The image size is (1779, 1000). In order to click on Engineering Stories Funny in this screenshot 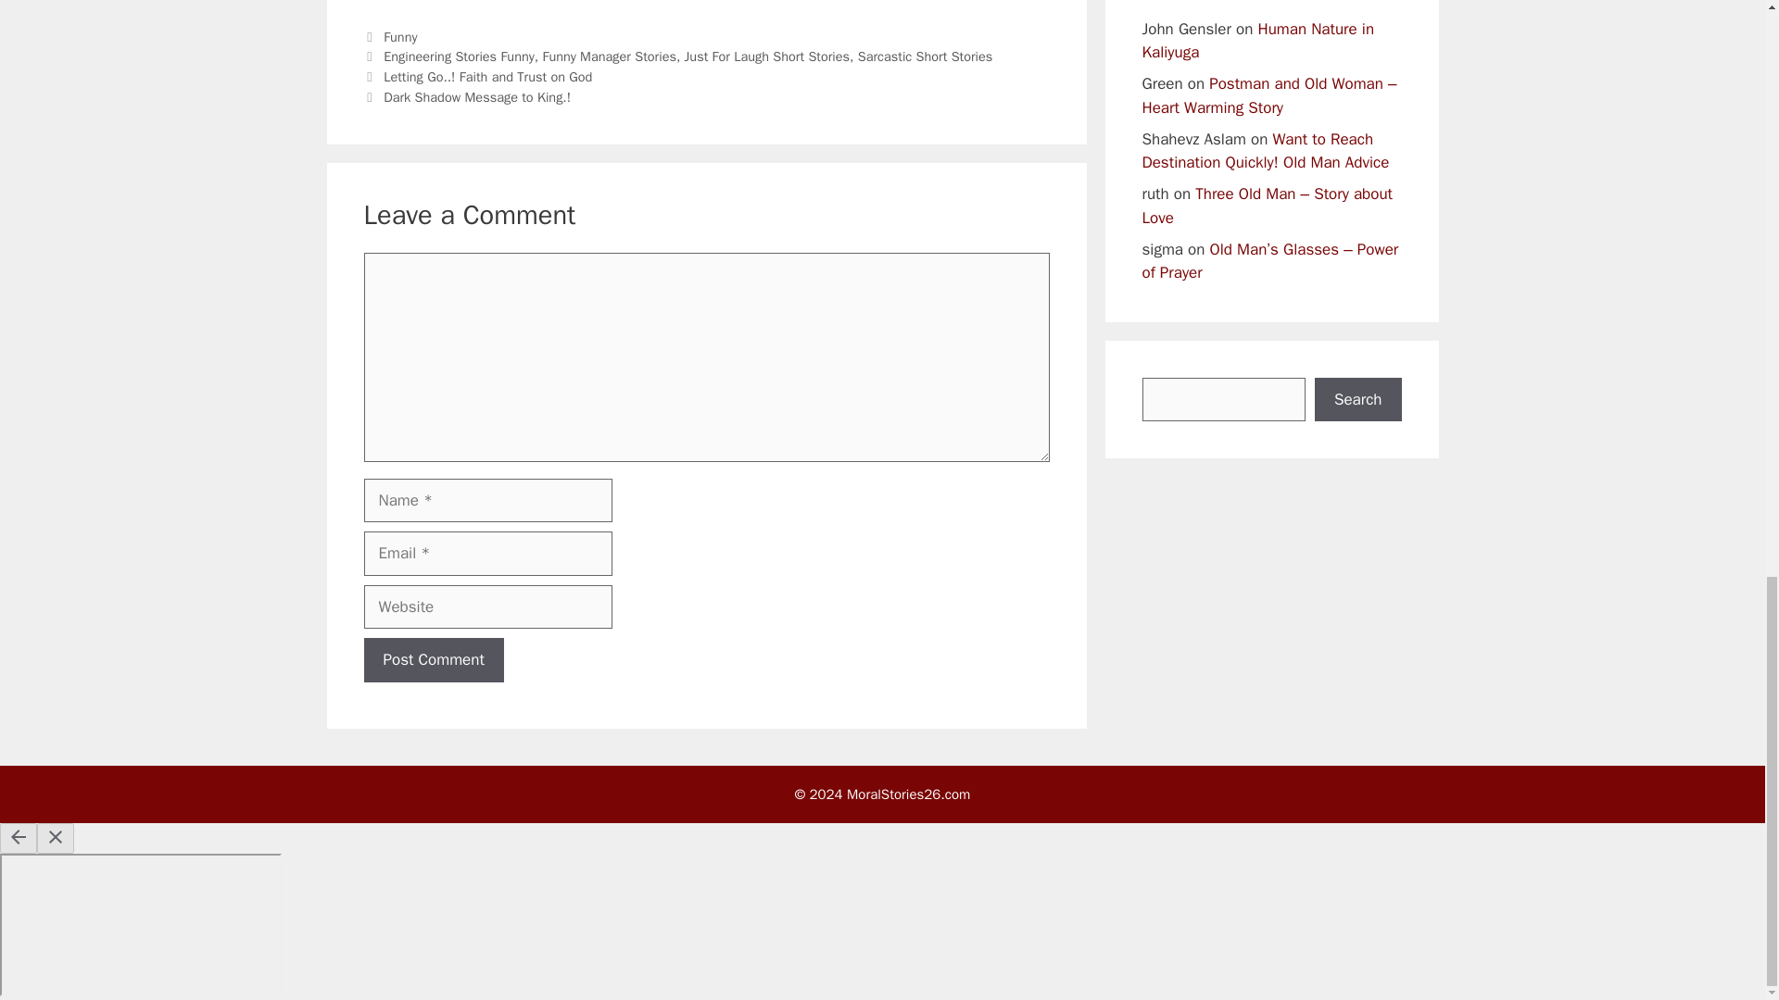, I will do `click(460, 56)`.